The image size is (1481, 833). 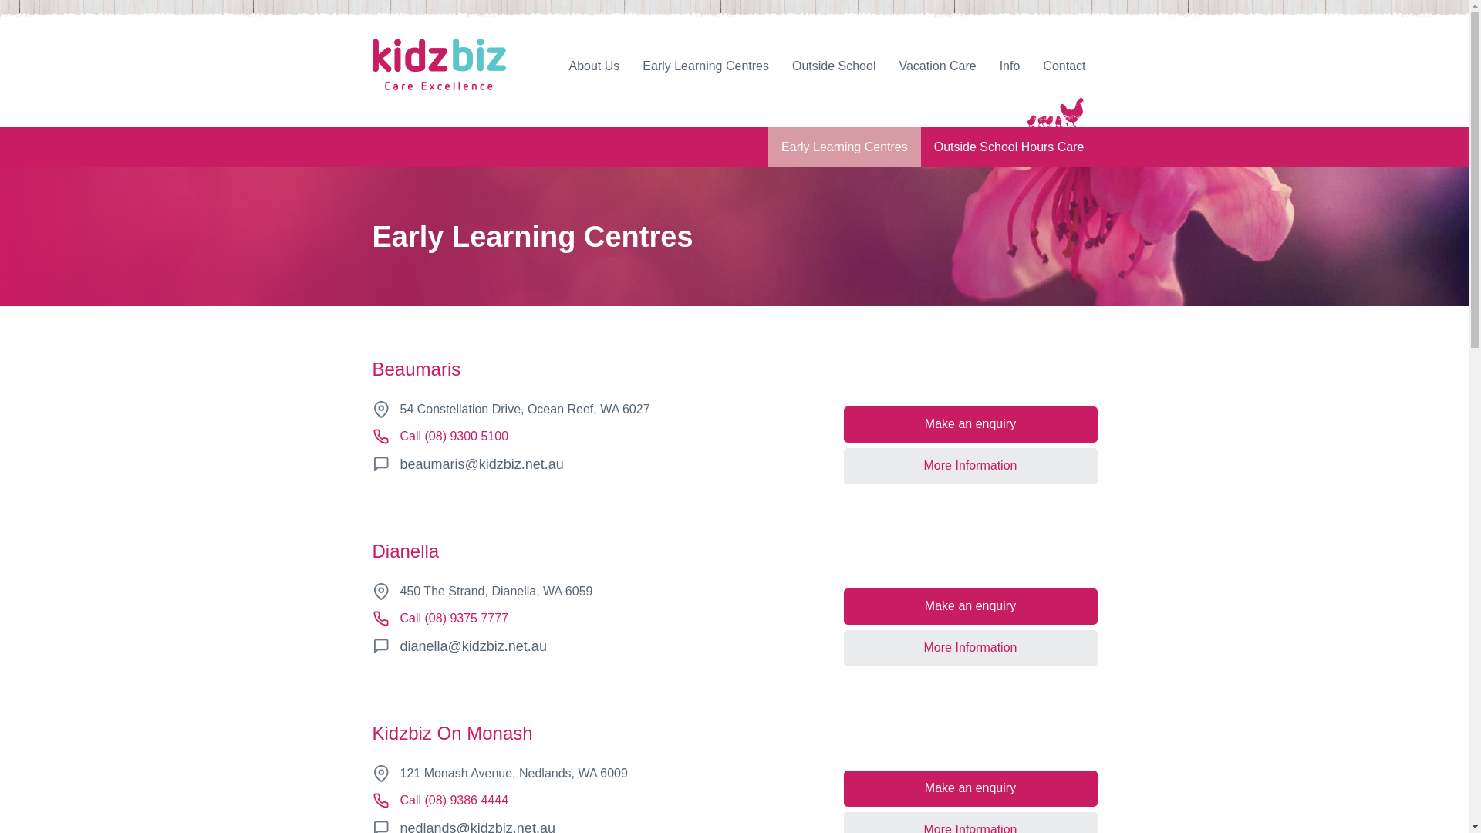 I want to click on Call (08) 9375 7777, so click(x=454, y=619).